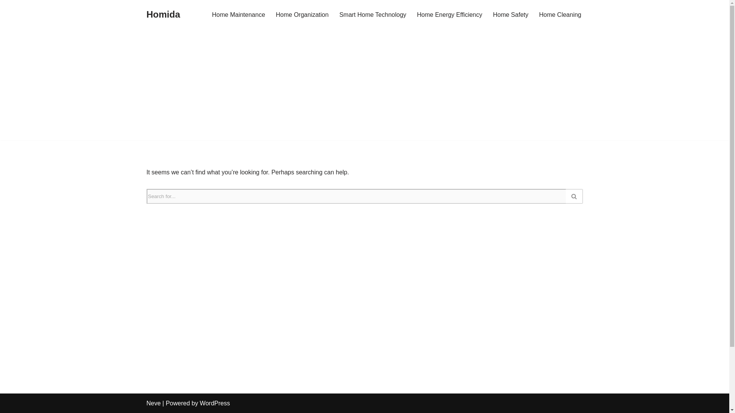  What do you see at coordinates (153, 403) in the screenshot?
I see `Neve` at bounding box center [153, 403].